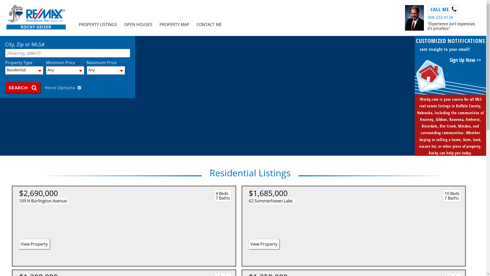  What do you see at coordinates (465, 58) in the screenshot?
I see `Sign Up Now >>` at bounding box center [465, 58].